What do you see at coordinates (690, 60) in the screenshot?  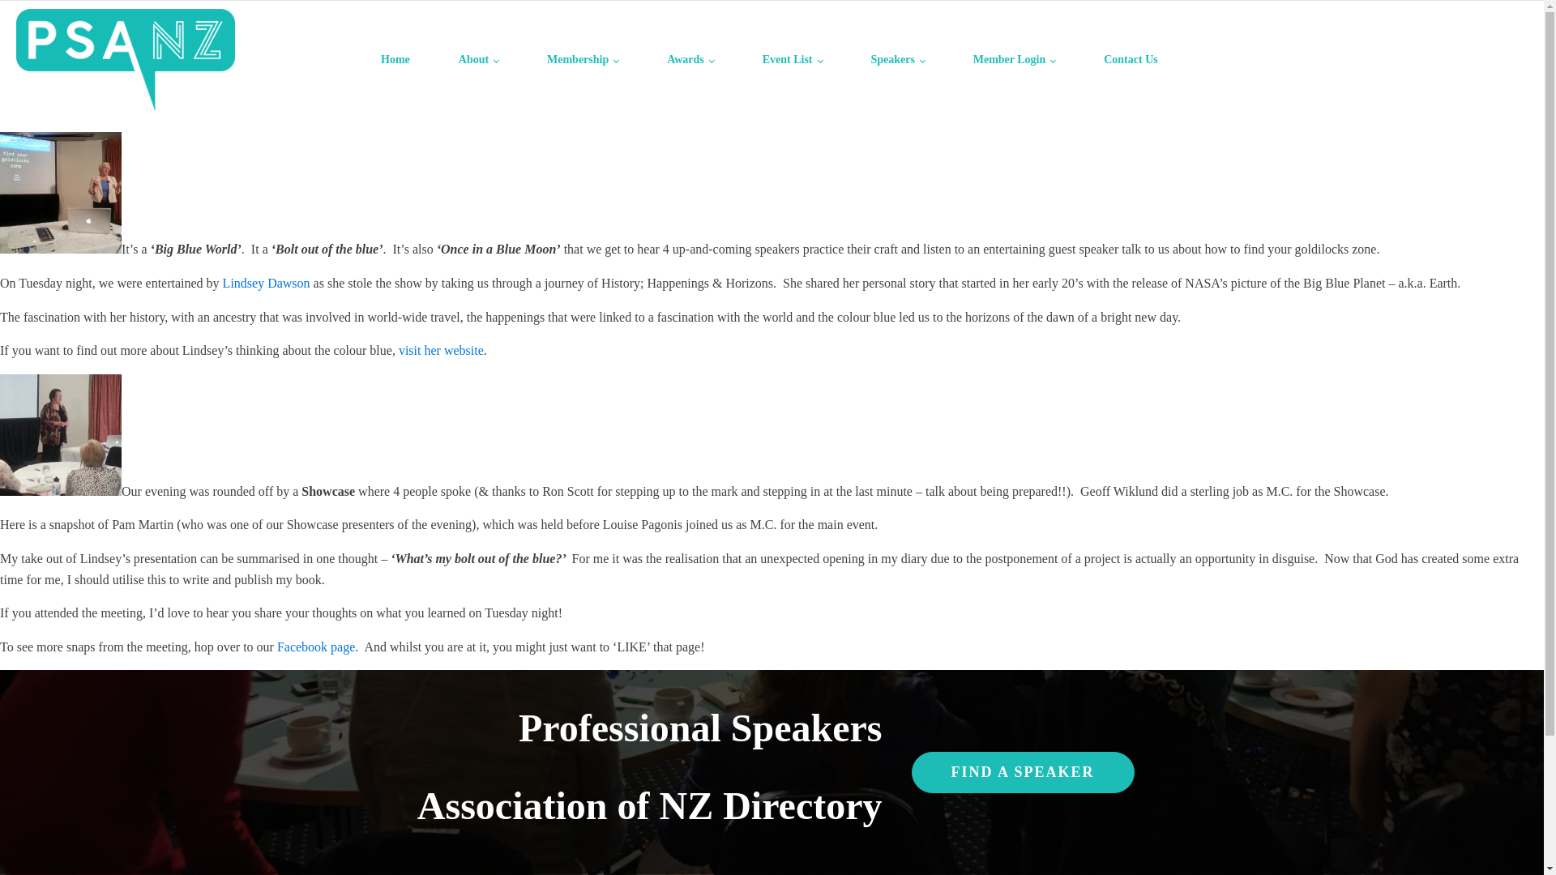 I see `Awards` at bounding box center [690, 60].